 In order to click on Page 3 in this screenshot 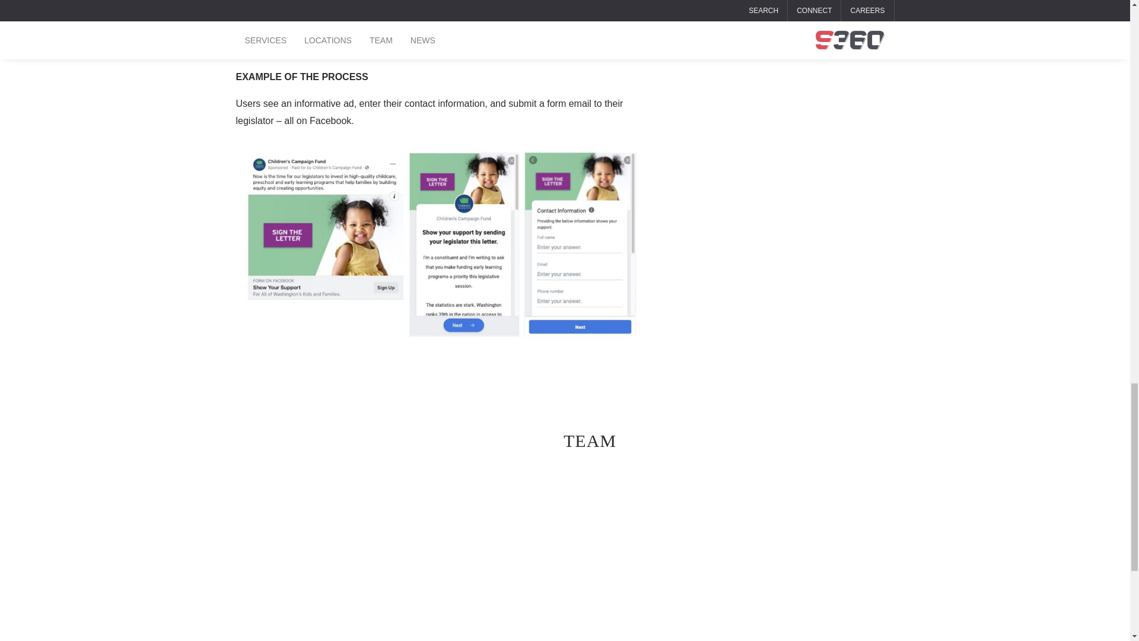, I will do `click(351, 588)`.